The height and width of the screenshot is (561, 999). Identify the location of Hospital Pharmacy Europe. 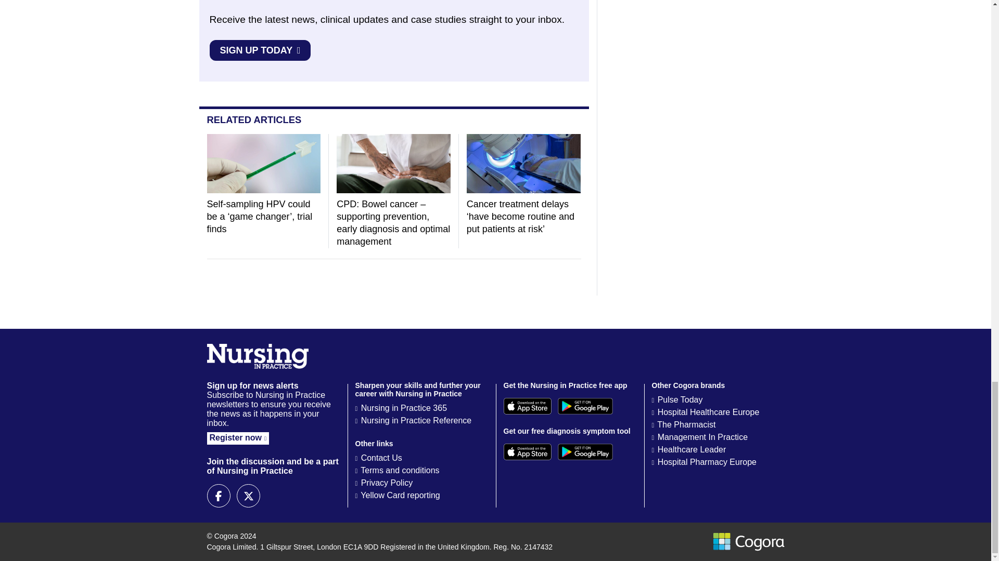
(707, 462).